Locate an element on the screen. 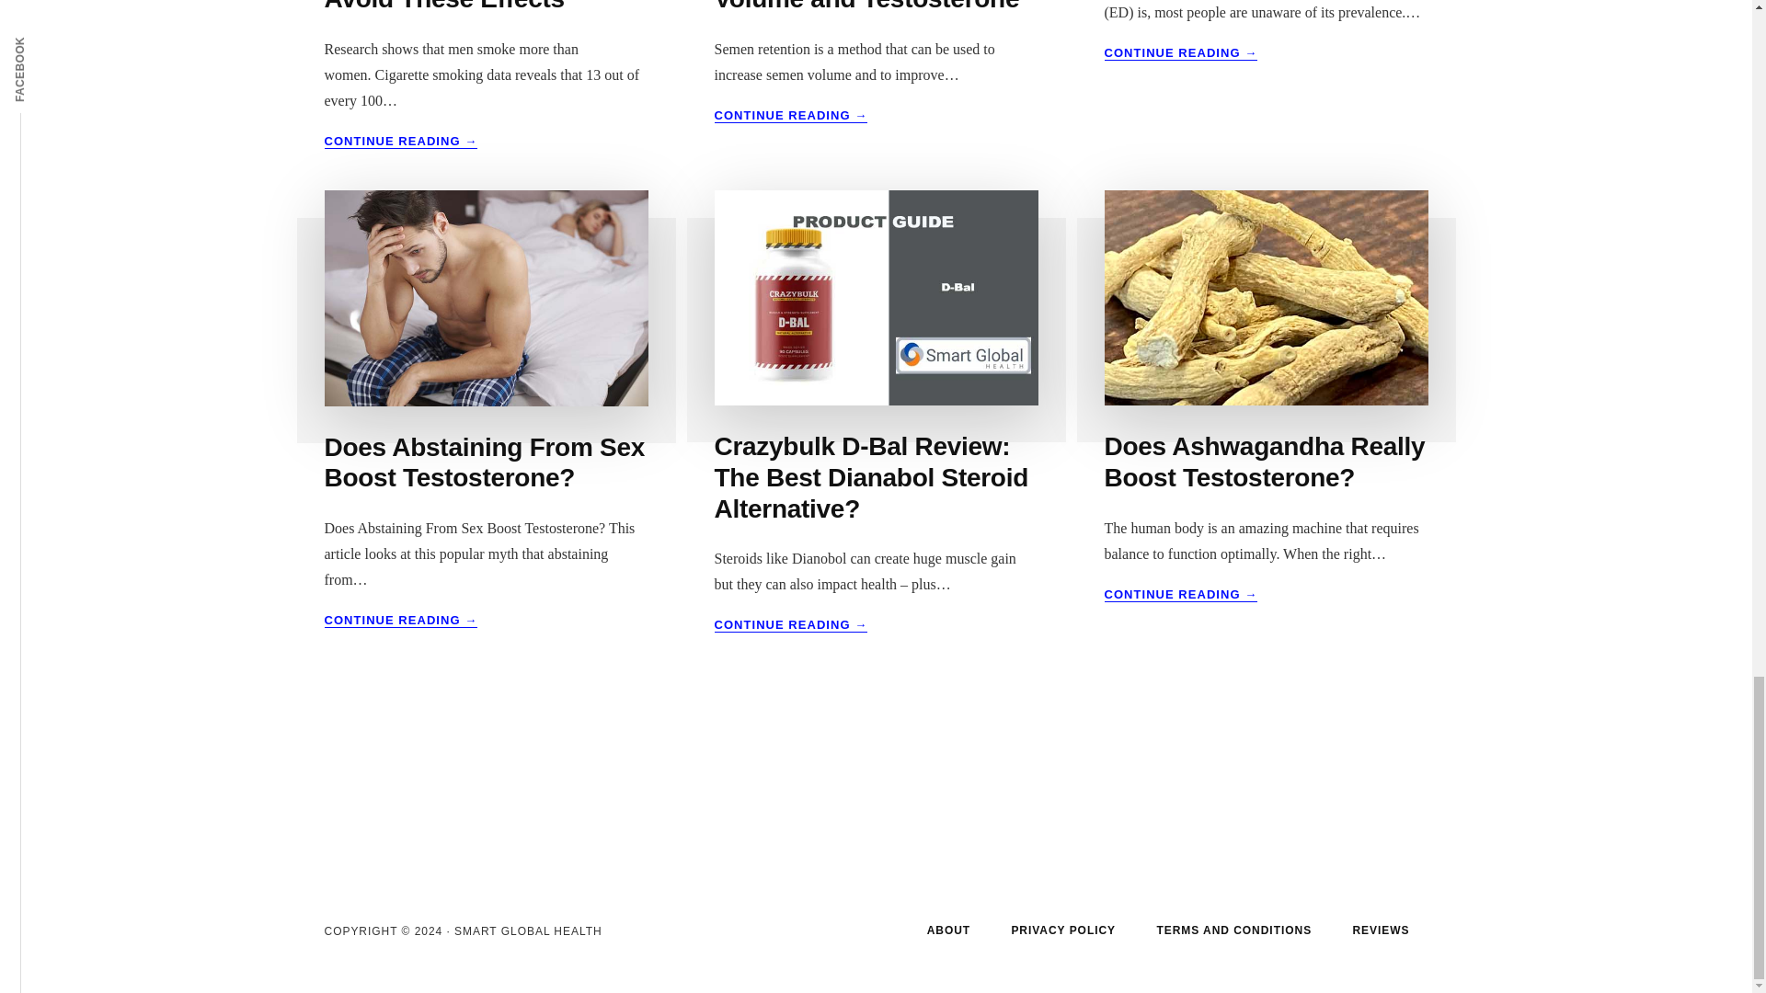 The height and width of the screenshot is (993, 1766). TERMS AND CONDITIONS is located at coordinates (1233, 930).